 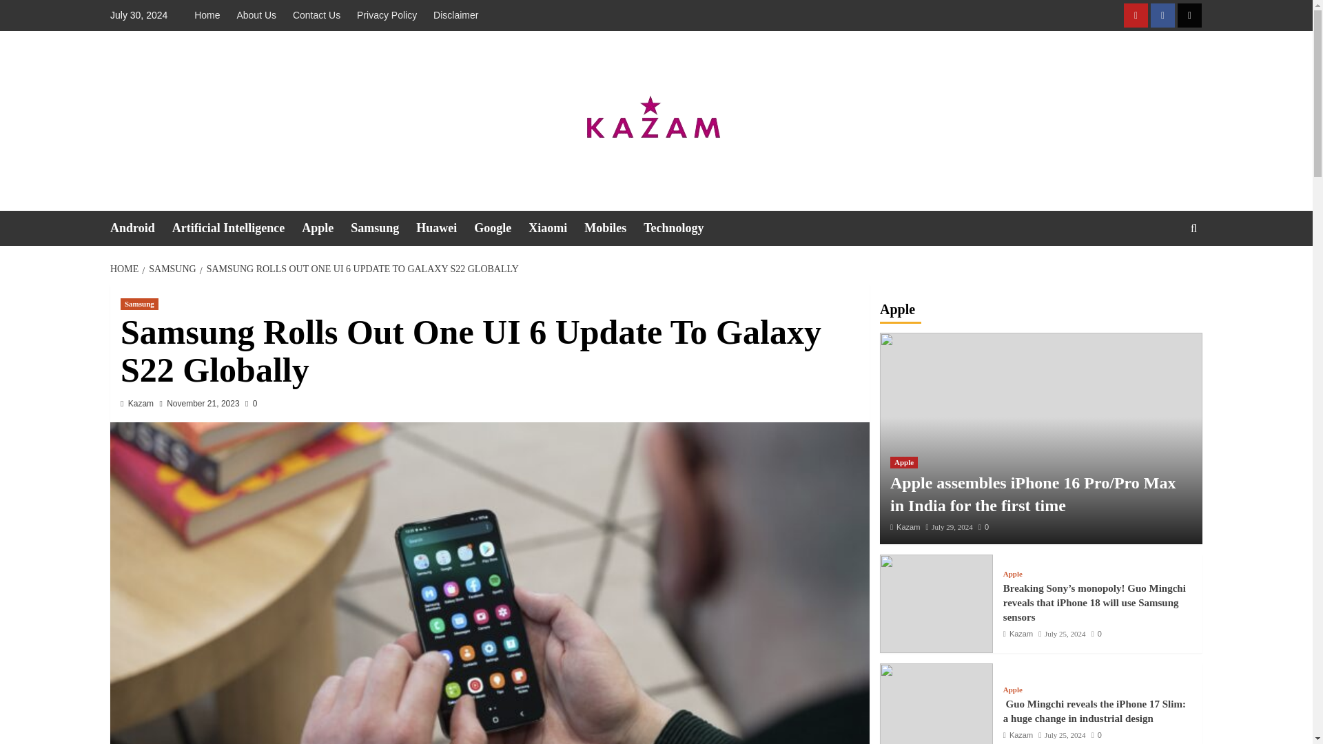 What do you see at coordinates (125, 269) in the screenshot?
I see `HOME` at bounding box center [125, 269].